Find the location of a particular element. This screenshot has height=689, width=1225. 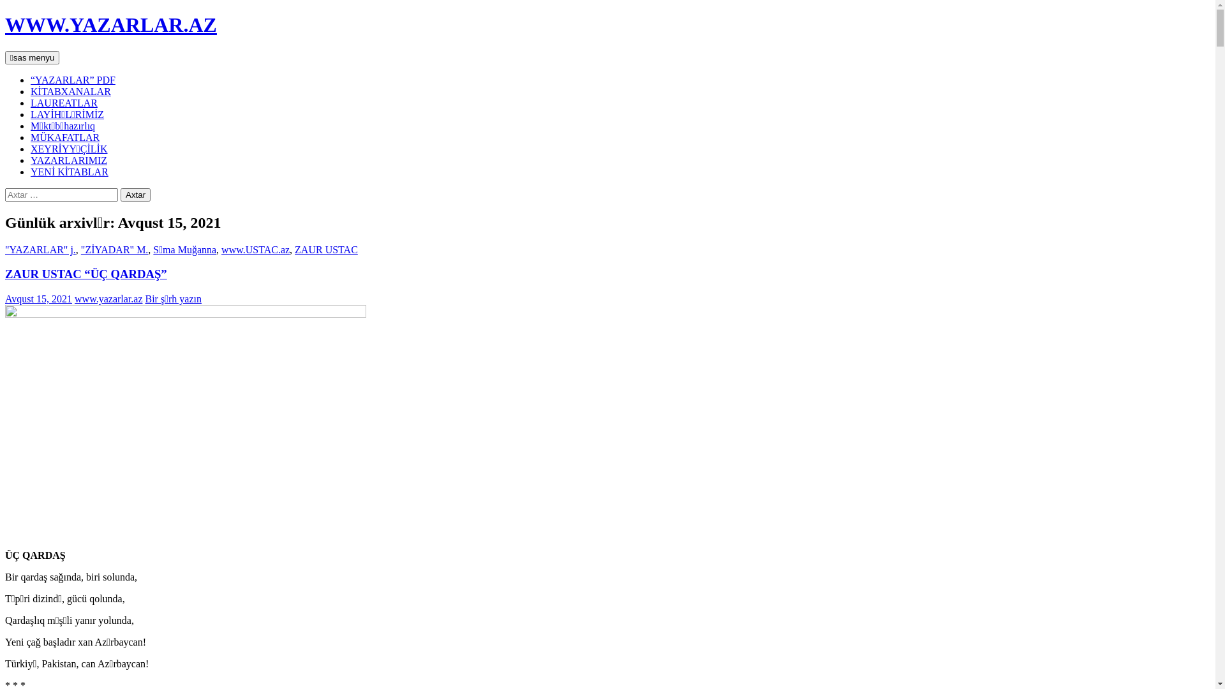

www.yazarlar.az is located at coordinates (108, 299).